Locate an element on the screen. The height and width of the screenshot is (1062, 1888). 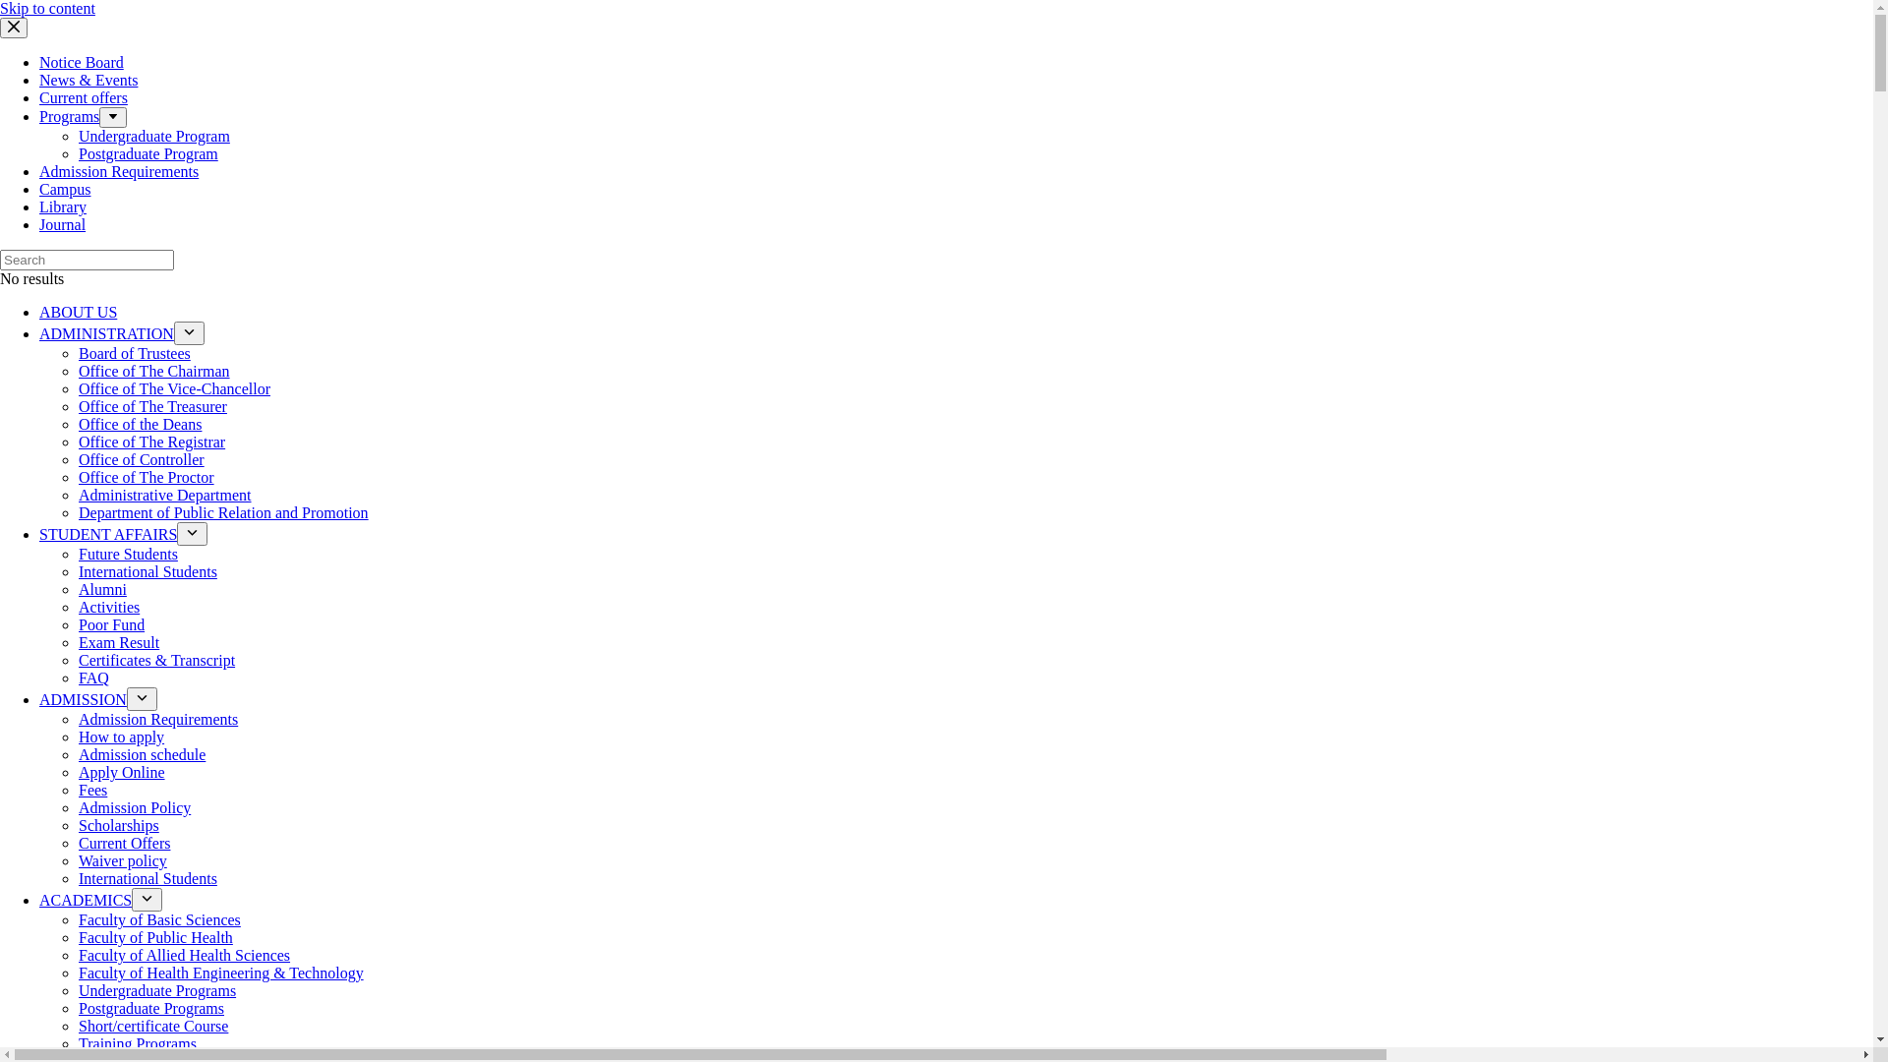
Alumni is located at coordinates (102, 590).